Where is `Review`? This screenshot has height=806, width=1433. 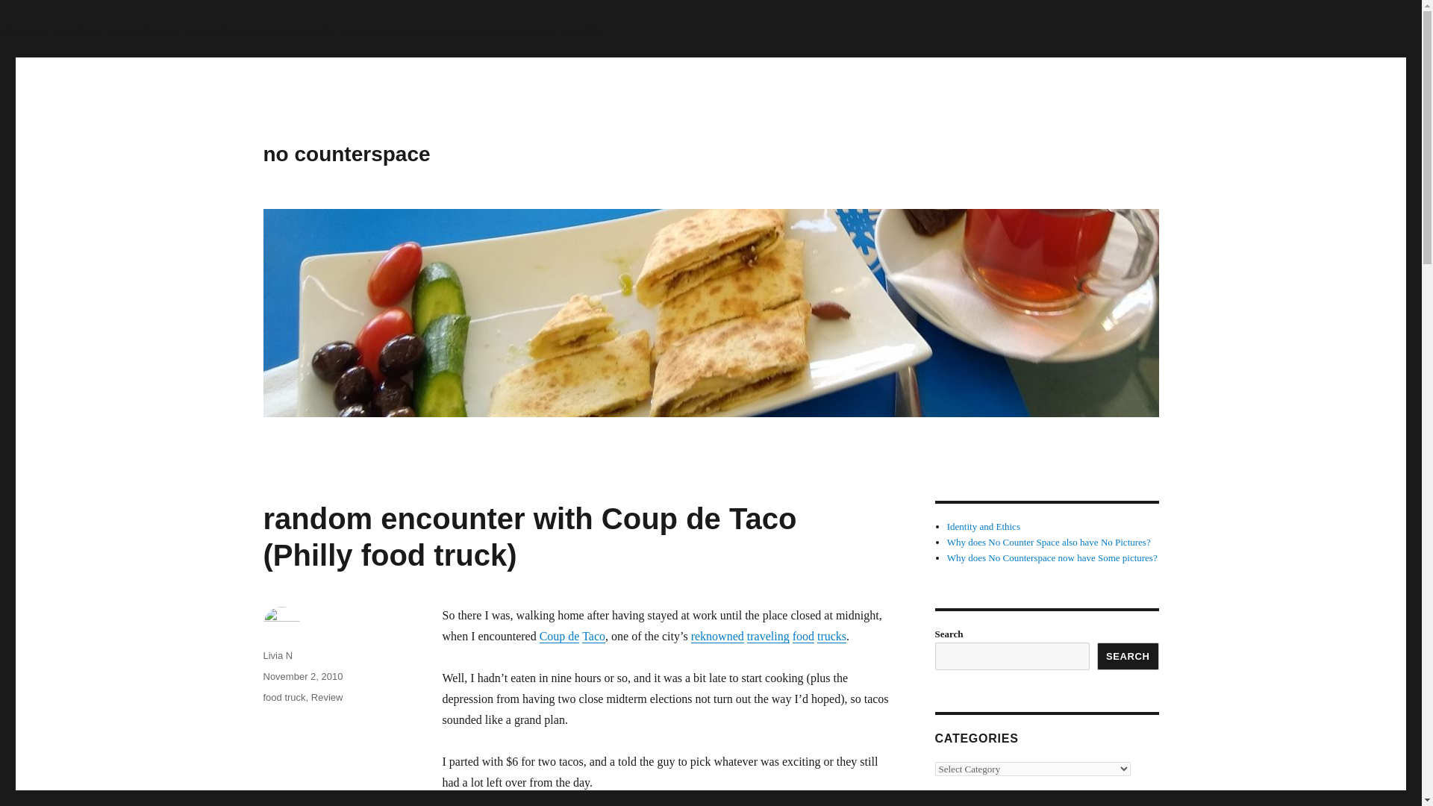
Review is located at coordinates (327, 697).